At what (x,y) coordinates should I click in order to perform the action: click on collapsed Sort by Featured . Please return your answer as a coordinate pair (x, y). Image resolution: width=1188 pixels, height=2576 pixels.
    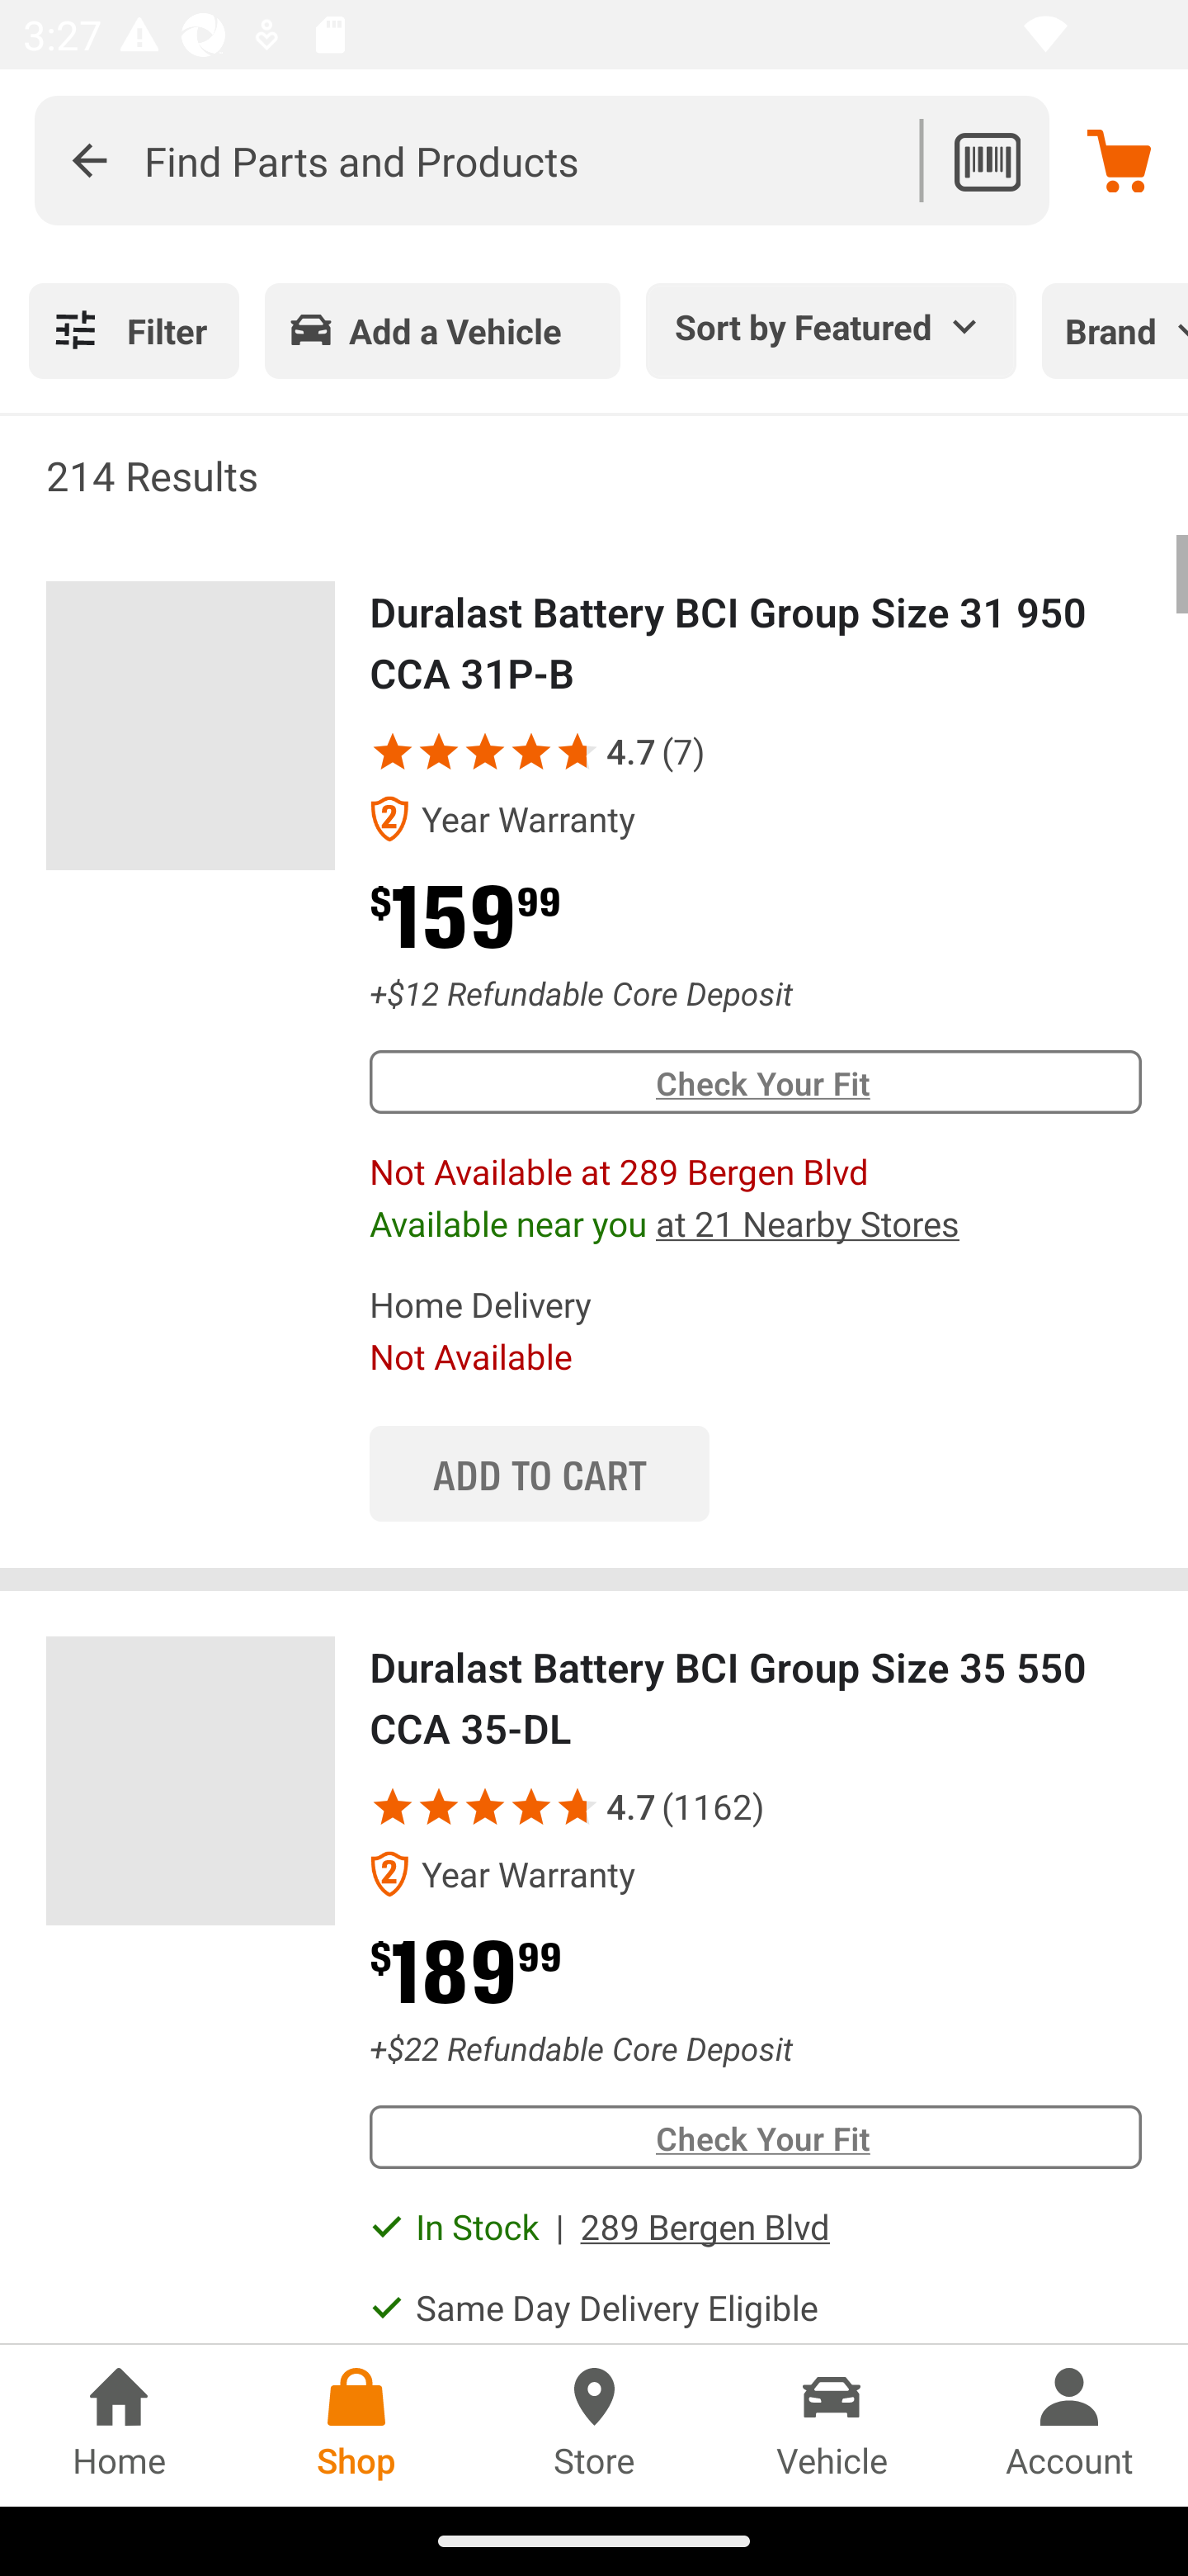
    Looking at the image, I should click on (832, 325).